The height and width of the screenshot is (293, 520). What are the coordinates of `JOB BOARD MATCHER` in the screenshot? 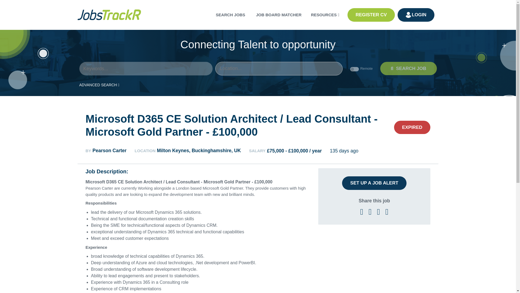 It's located at (278, 15).